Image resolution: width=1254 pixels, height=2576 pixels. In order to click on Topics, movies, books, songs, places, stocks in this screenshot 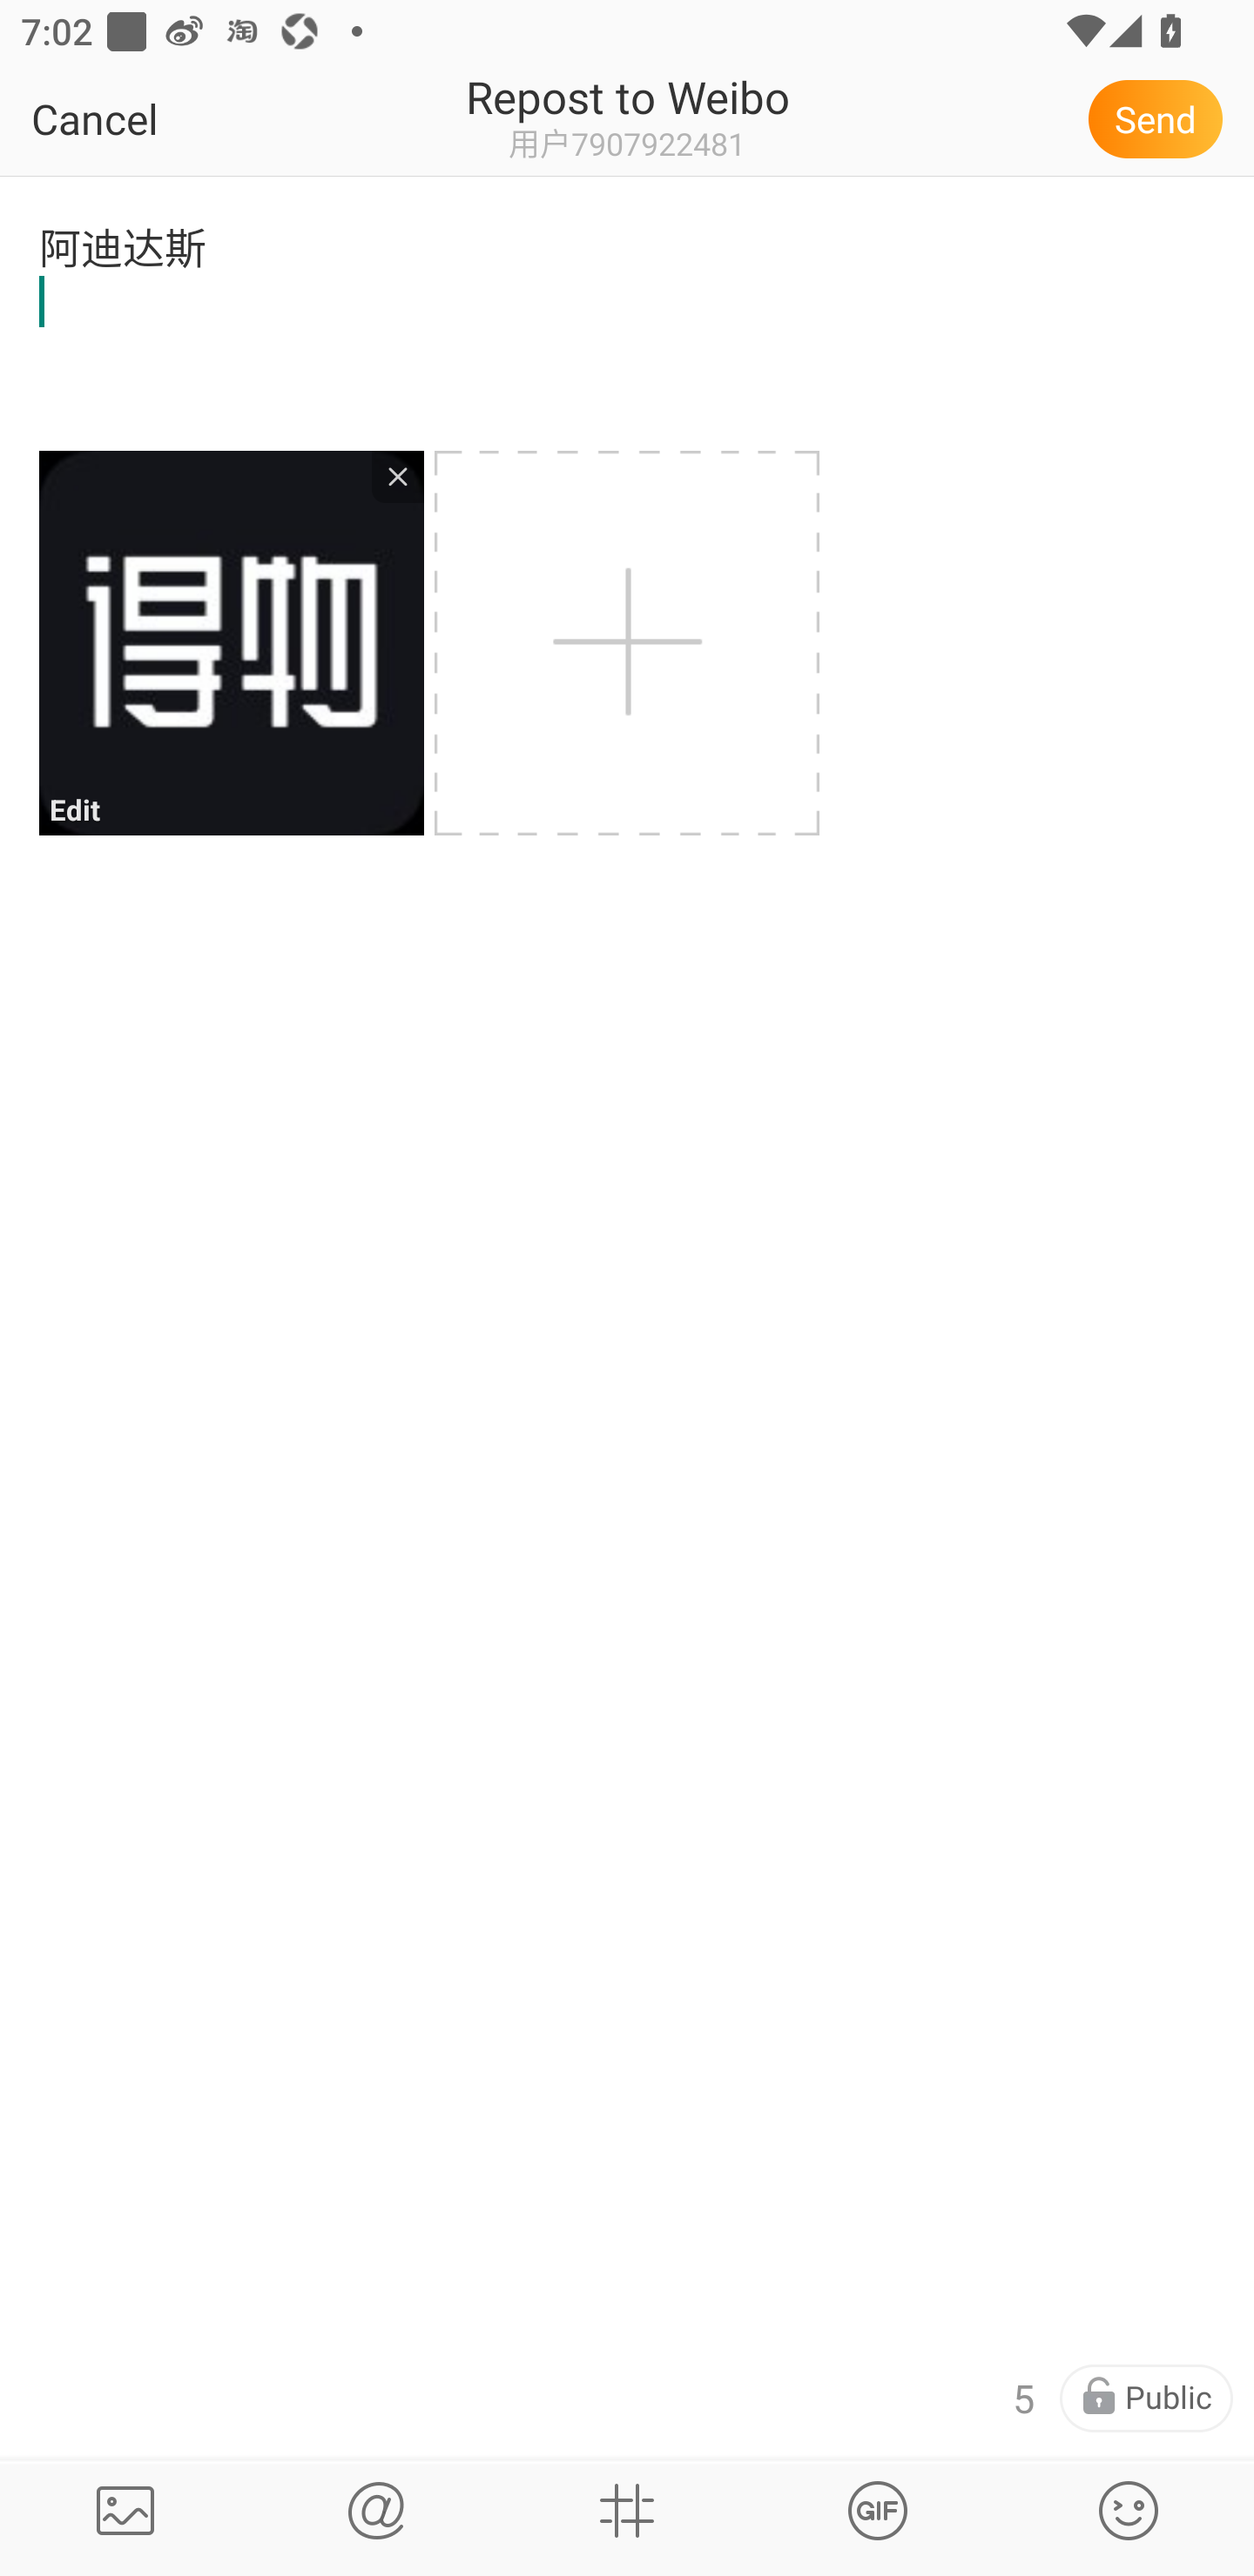, I will do `click(627, 2510)`.